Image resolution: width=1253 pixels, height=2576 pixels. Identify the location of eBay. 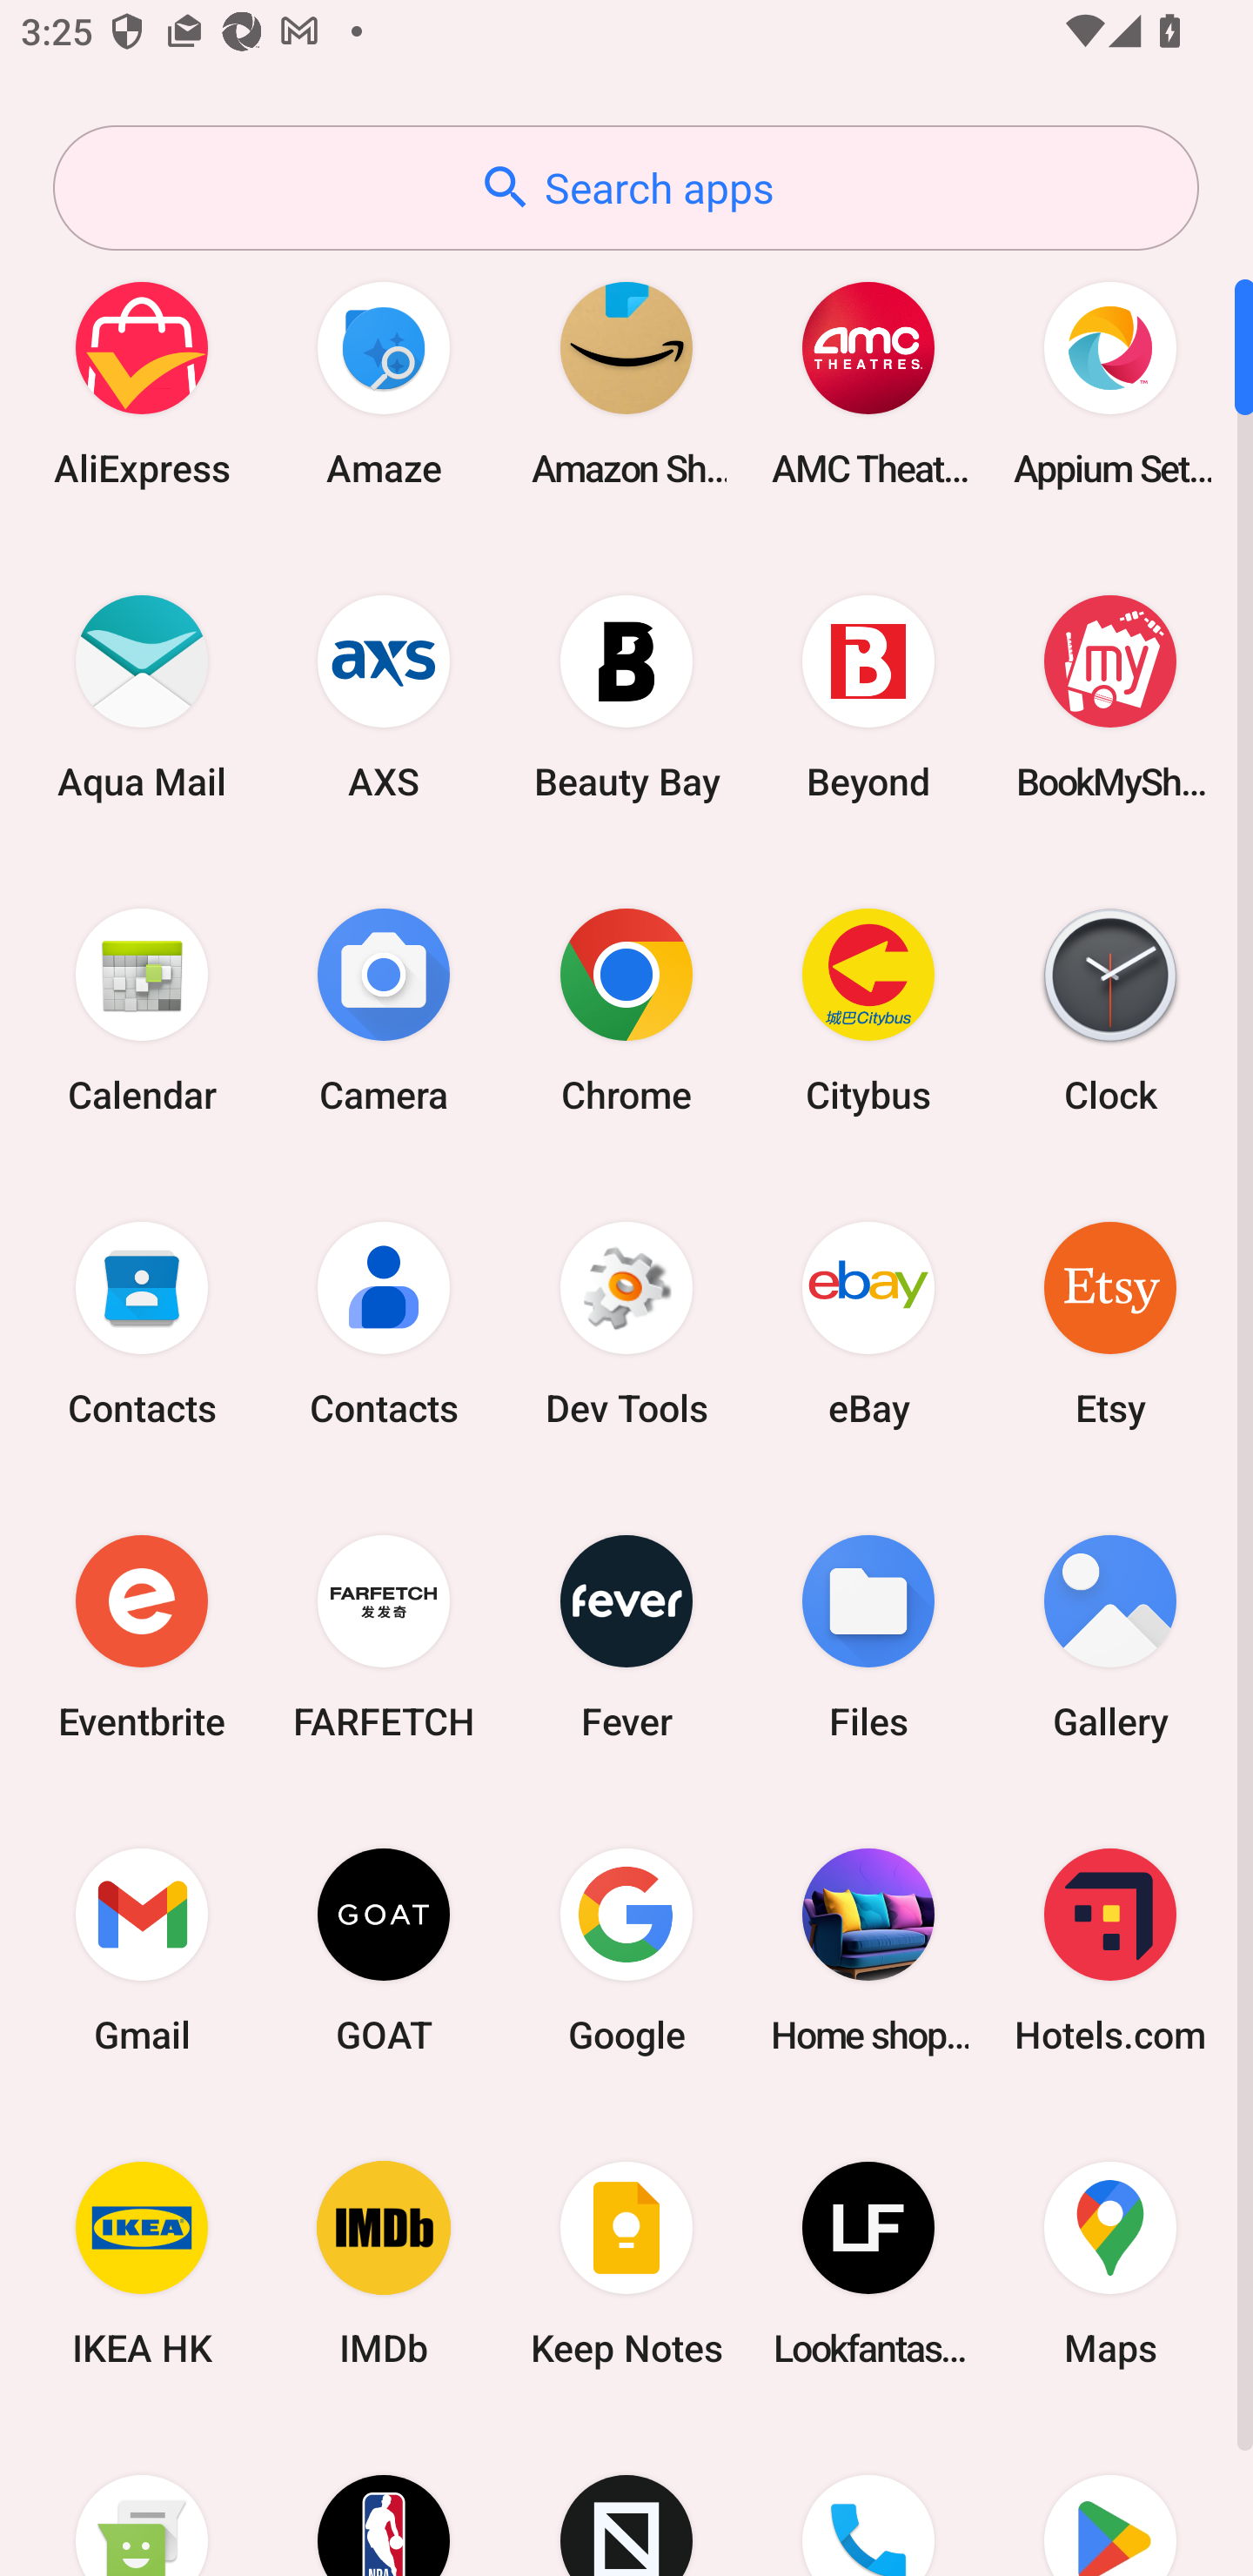
(868, 1323).